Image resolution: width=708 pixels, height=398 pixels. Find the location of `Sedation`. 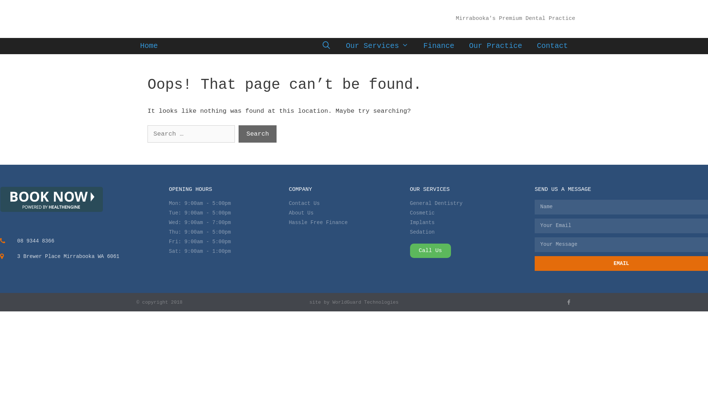

Sedation is located at coordinates (473, 232).